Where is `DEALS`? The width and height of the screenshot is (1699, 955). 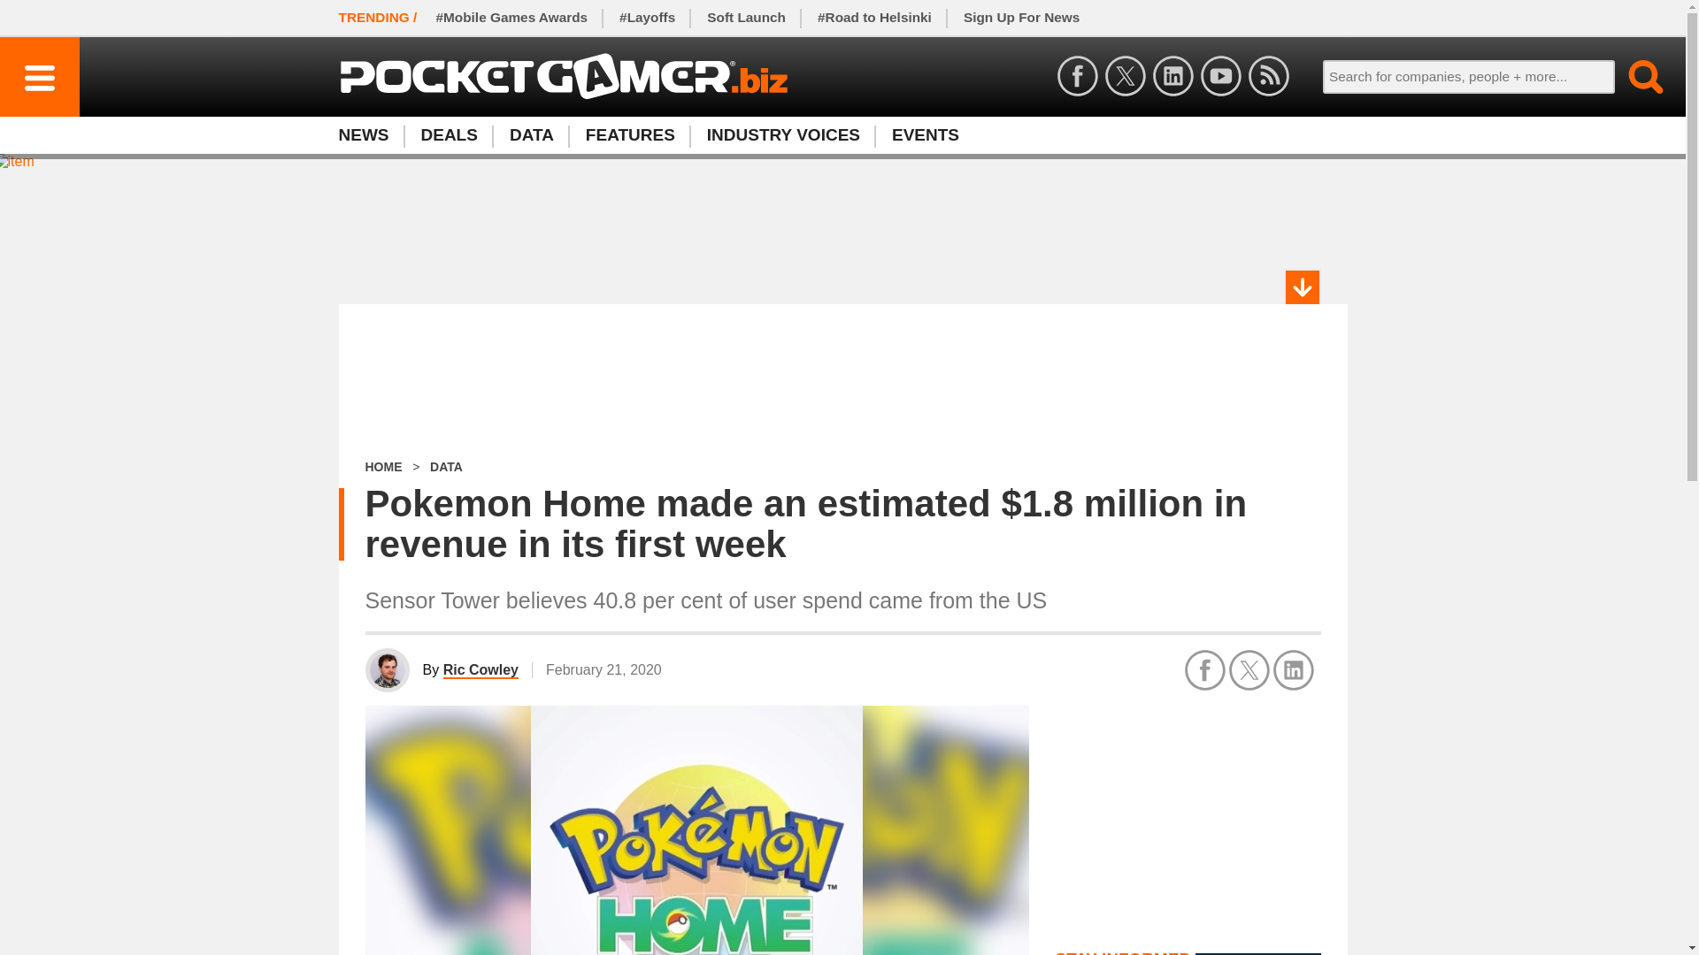
DEALS is located at coordinates (926, 134).